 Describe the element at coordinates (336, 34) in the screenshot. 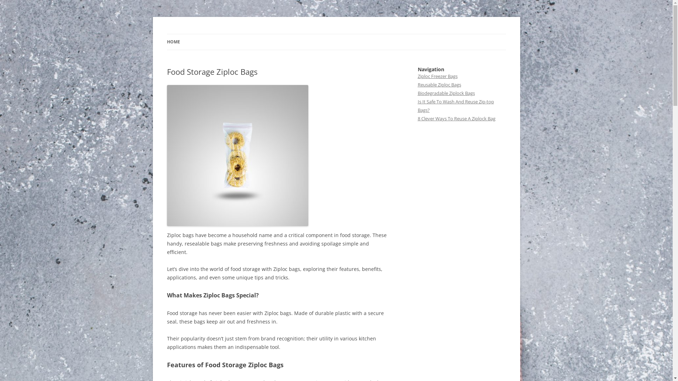

I see `Skip to content` at that location.